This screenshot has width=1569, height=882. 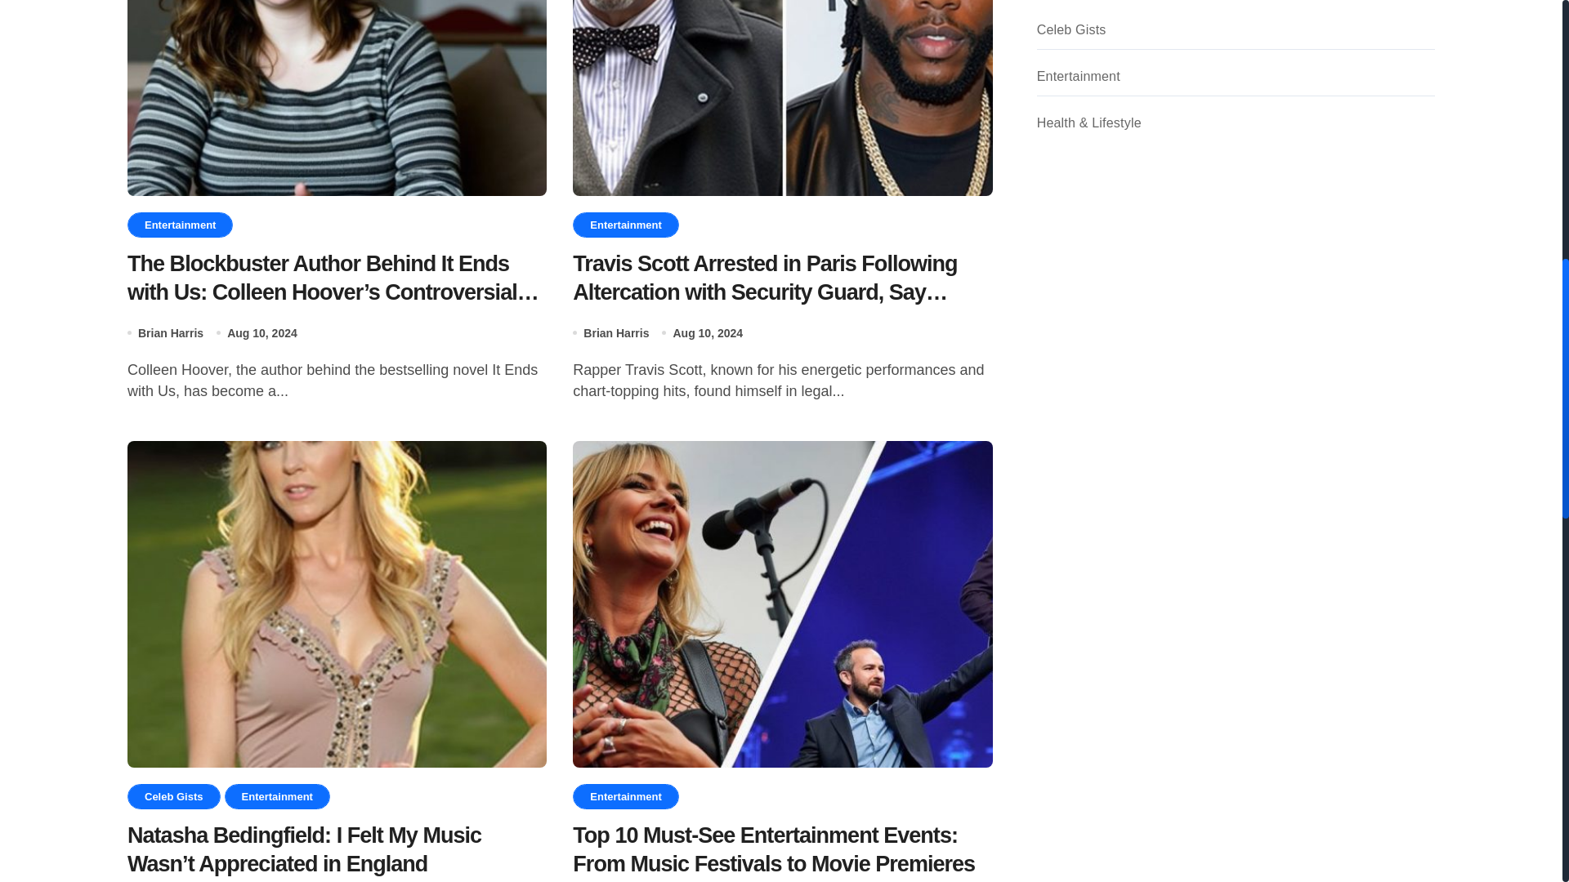 I want to click on Aug 10, 2024, so click(x=708, y=333).